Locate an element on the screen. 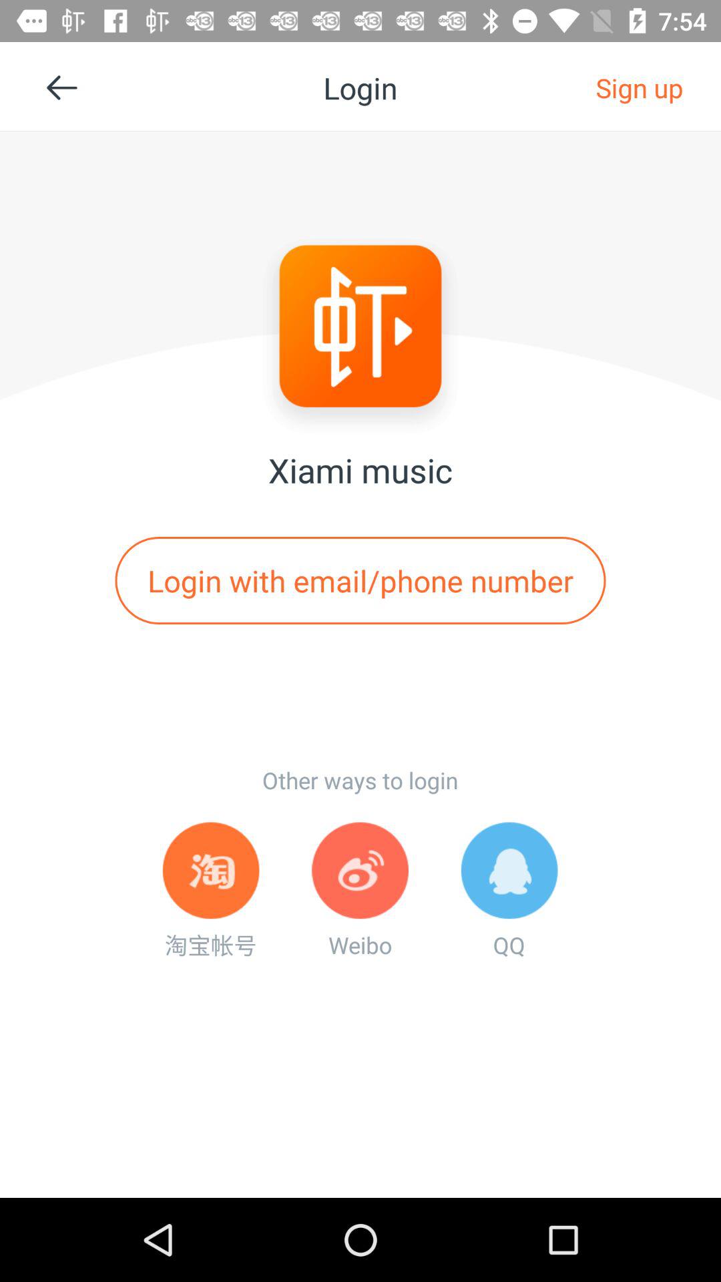 The width and height of the screenshot is (721, 1282). scroll until the qq app is located at coordinates (509, 891).